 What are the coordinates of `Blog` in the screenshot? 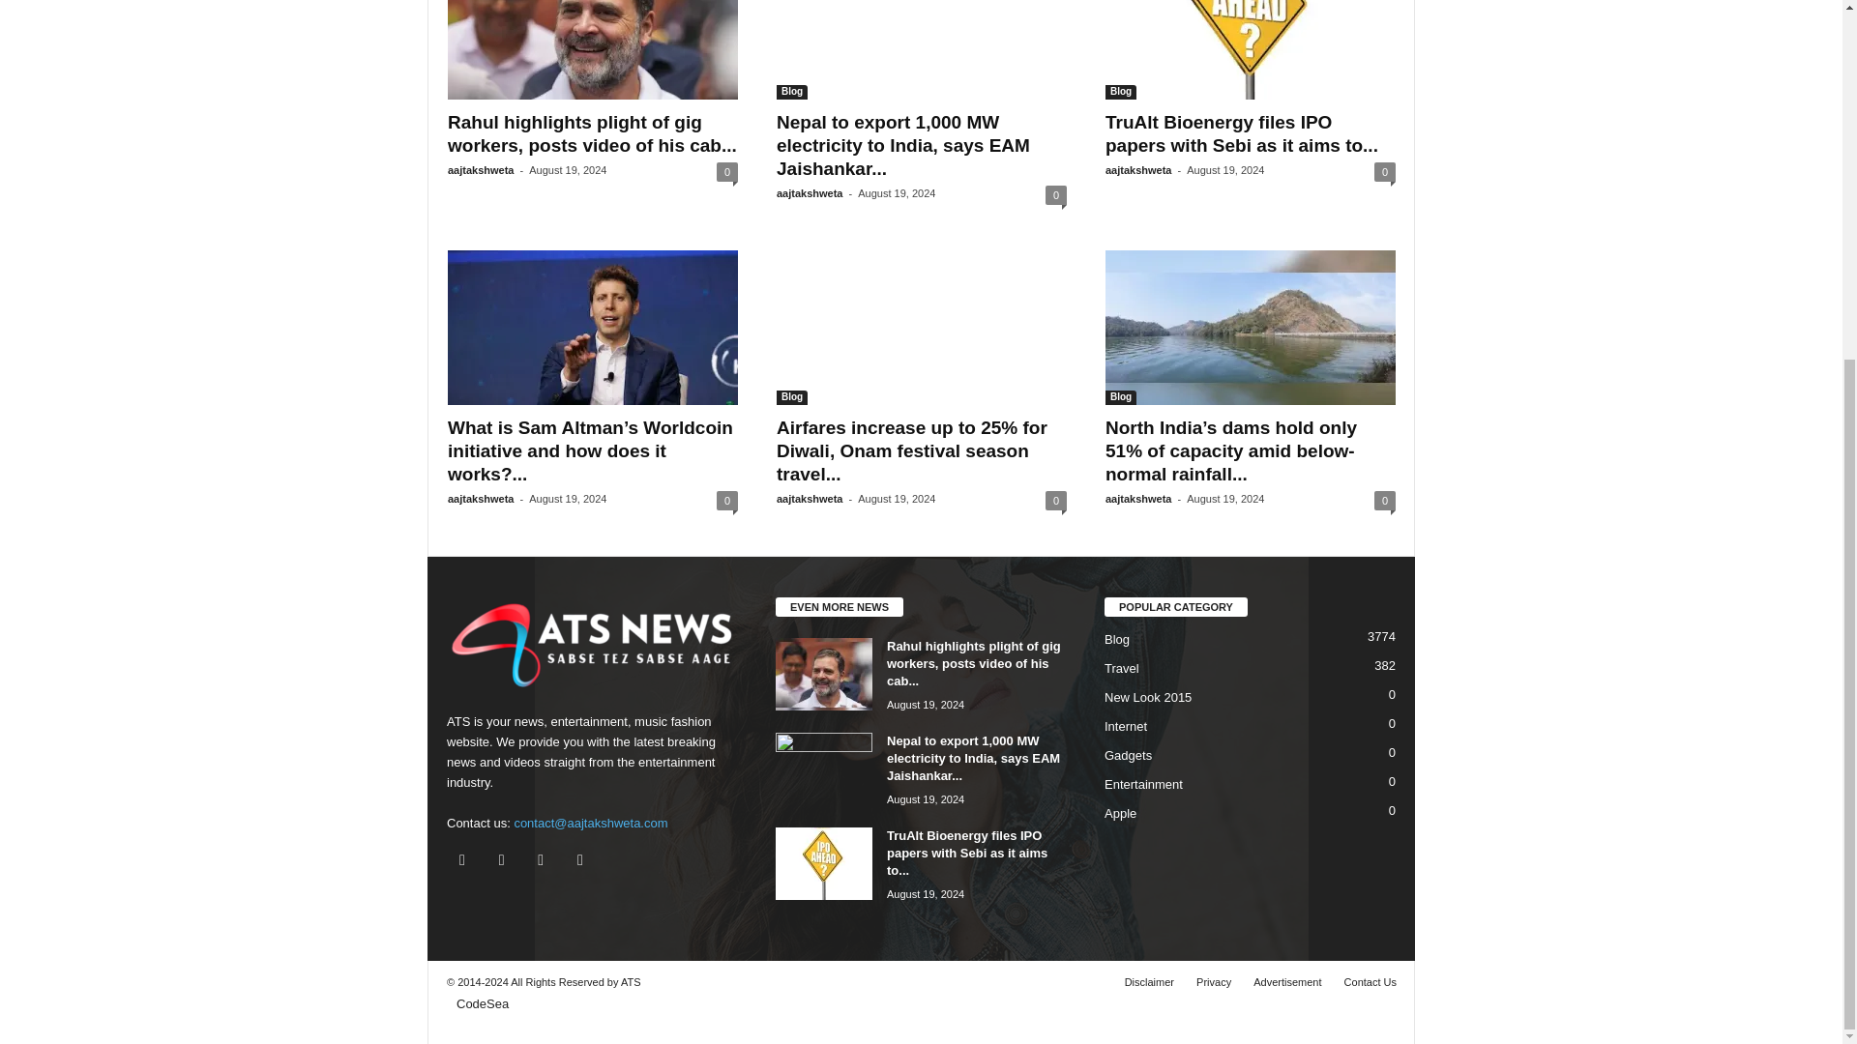 It's located at (791, 91).